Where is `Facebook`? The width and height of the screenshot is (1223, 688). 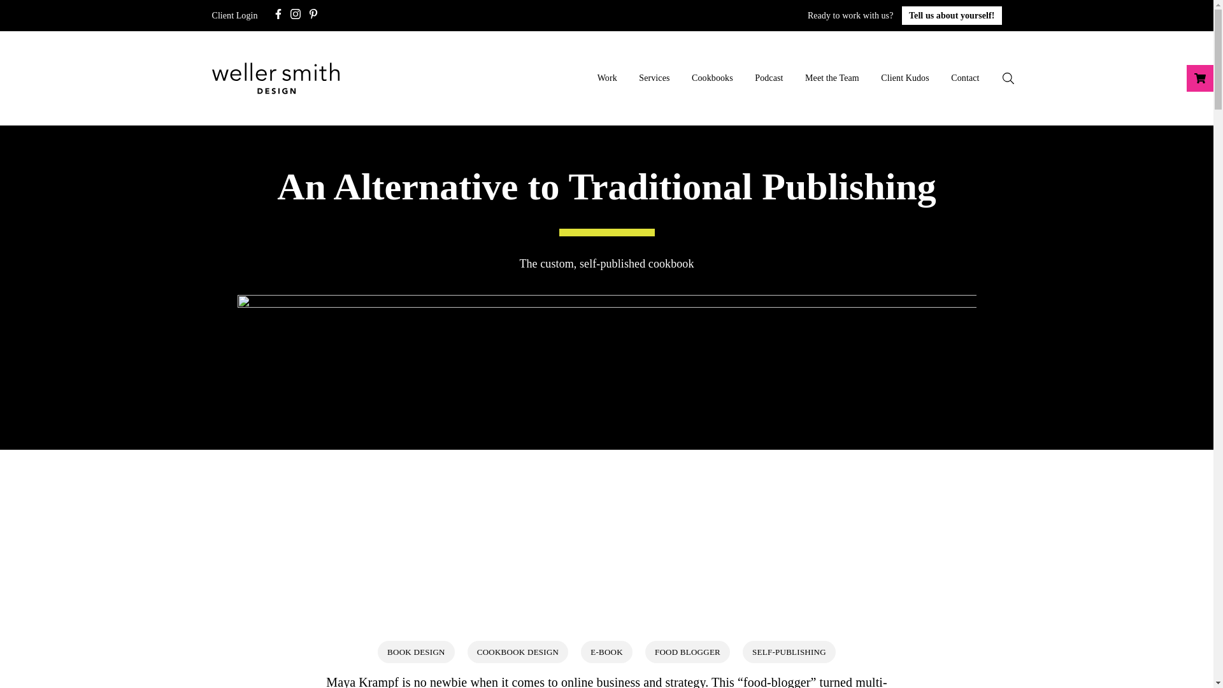
Facebook is located at coordinates (278, 14).